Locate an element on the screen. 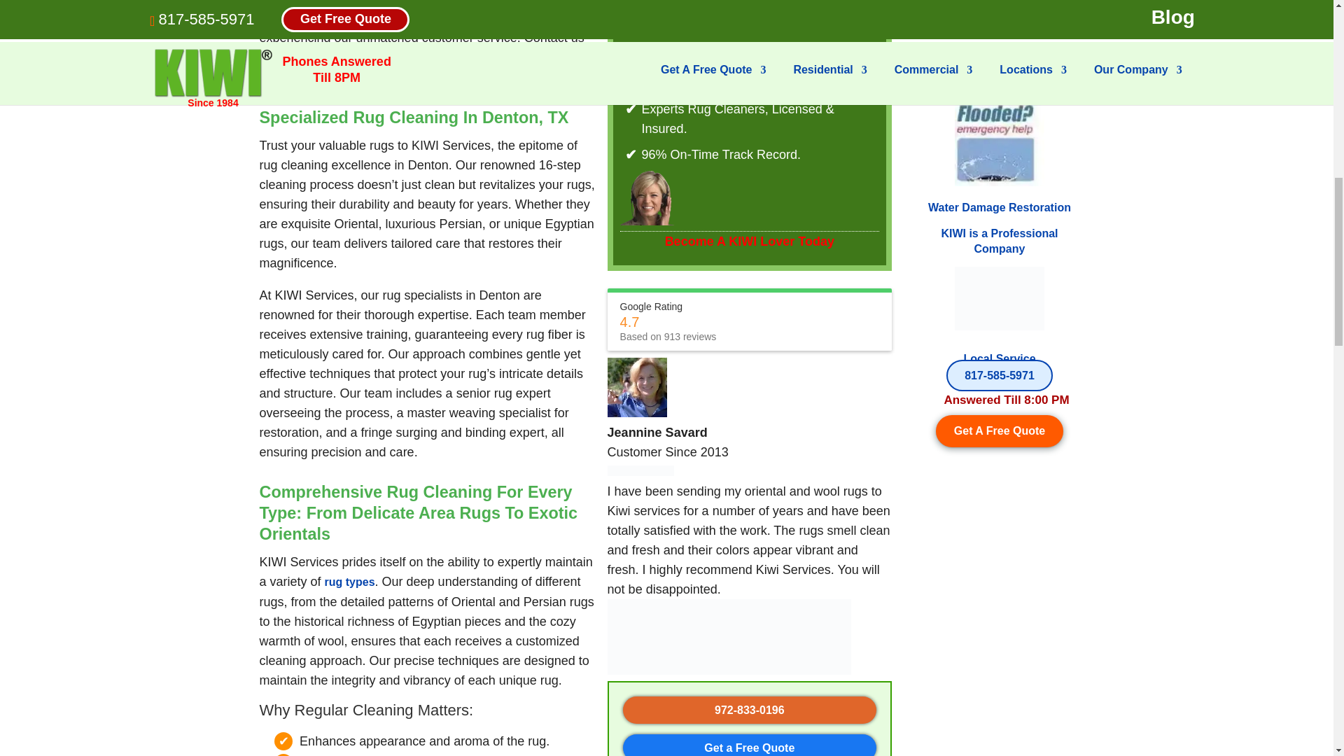 The image size is (1344, 756). Call For This Week's Special is located at coordinates (999, 375).